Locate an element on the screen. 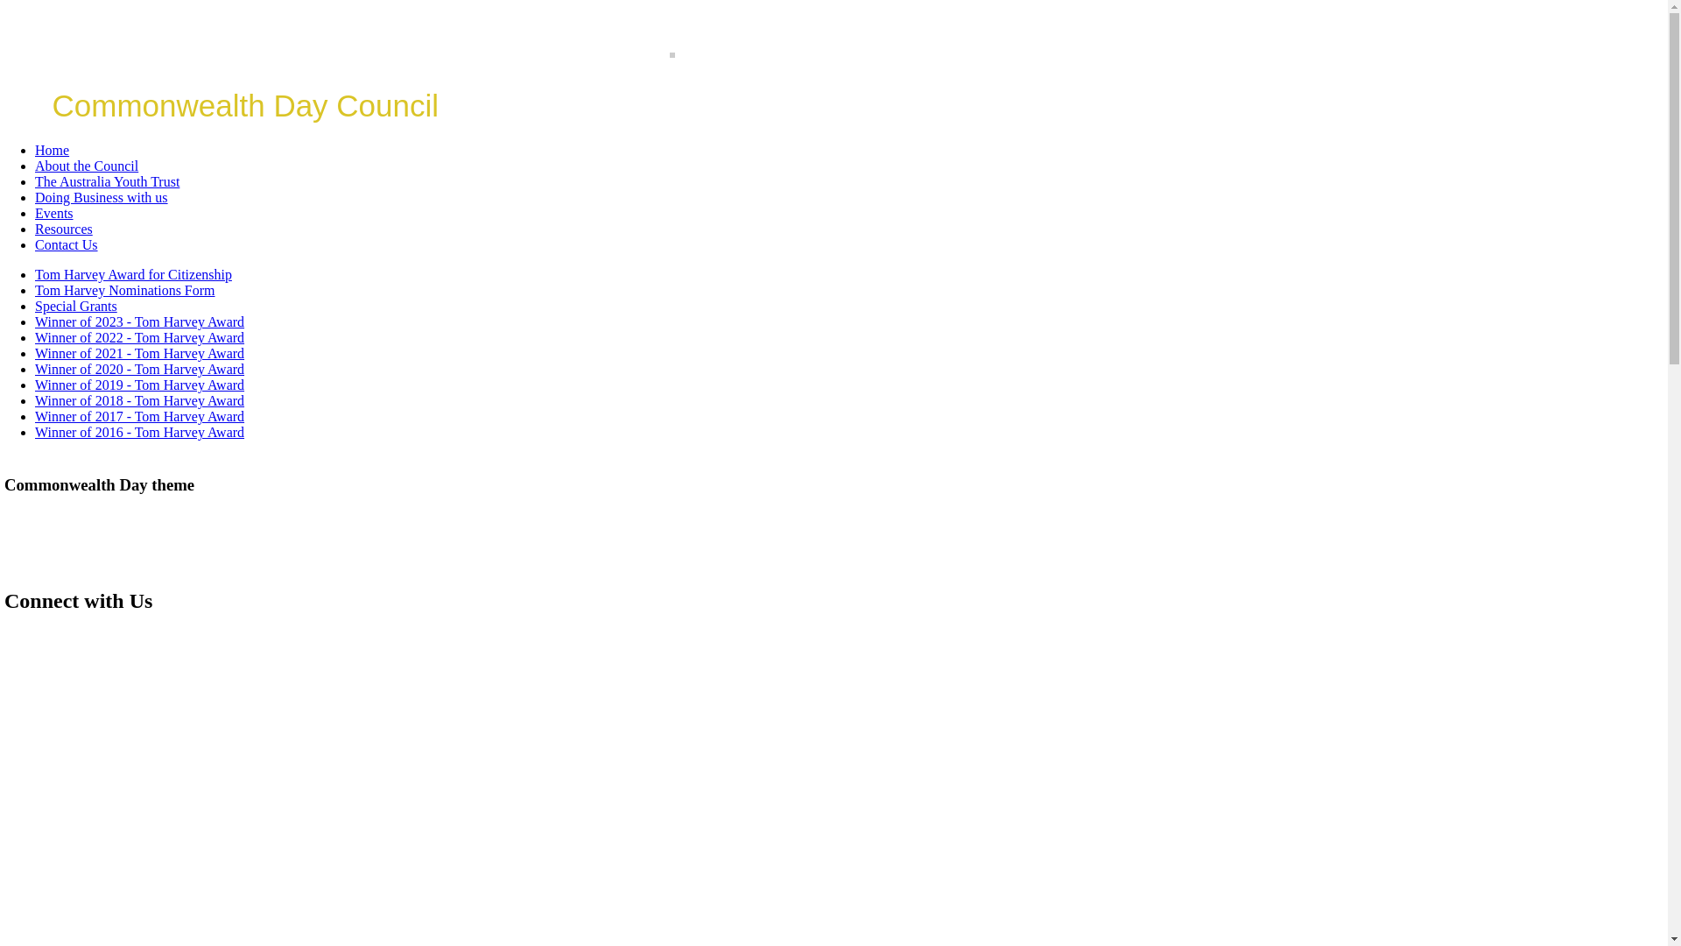 The image size is (1681, 946). The Australia Youth Trust is located at coordinates (107, 182).